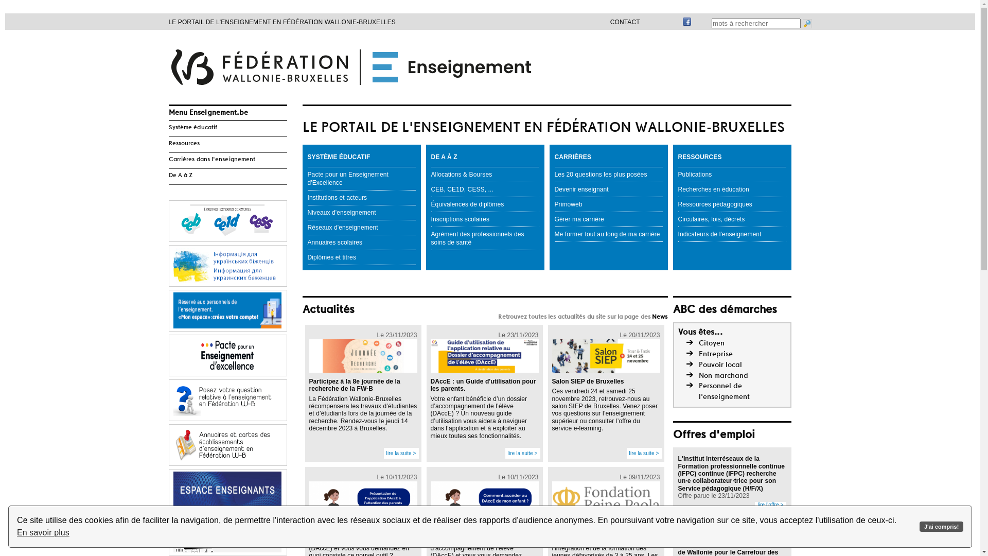  What do you see at coordinates (724, 376) in the screenshot?
I see `Non marchand` at bounding box center [724, 376].